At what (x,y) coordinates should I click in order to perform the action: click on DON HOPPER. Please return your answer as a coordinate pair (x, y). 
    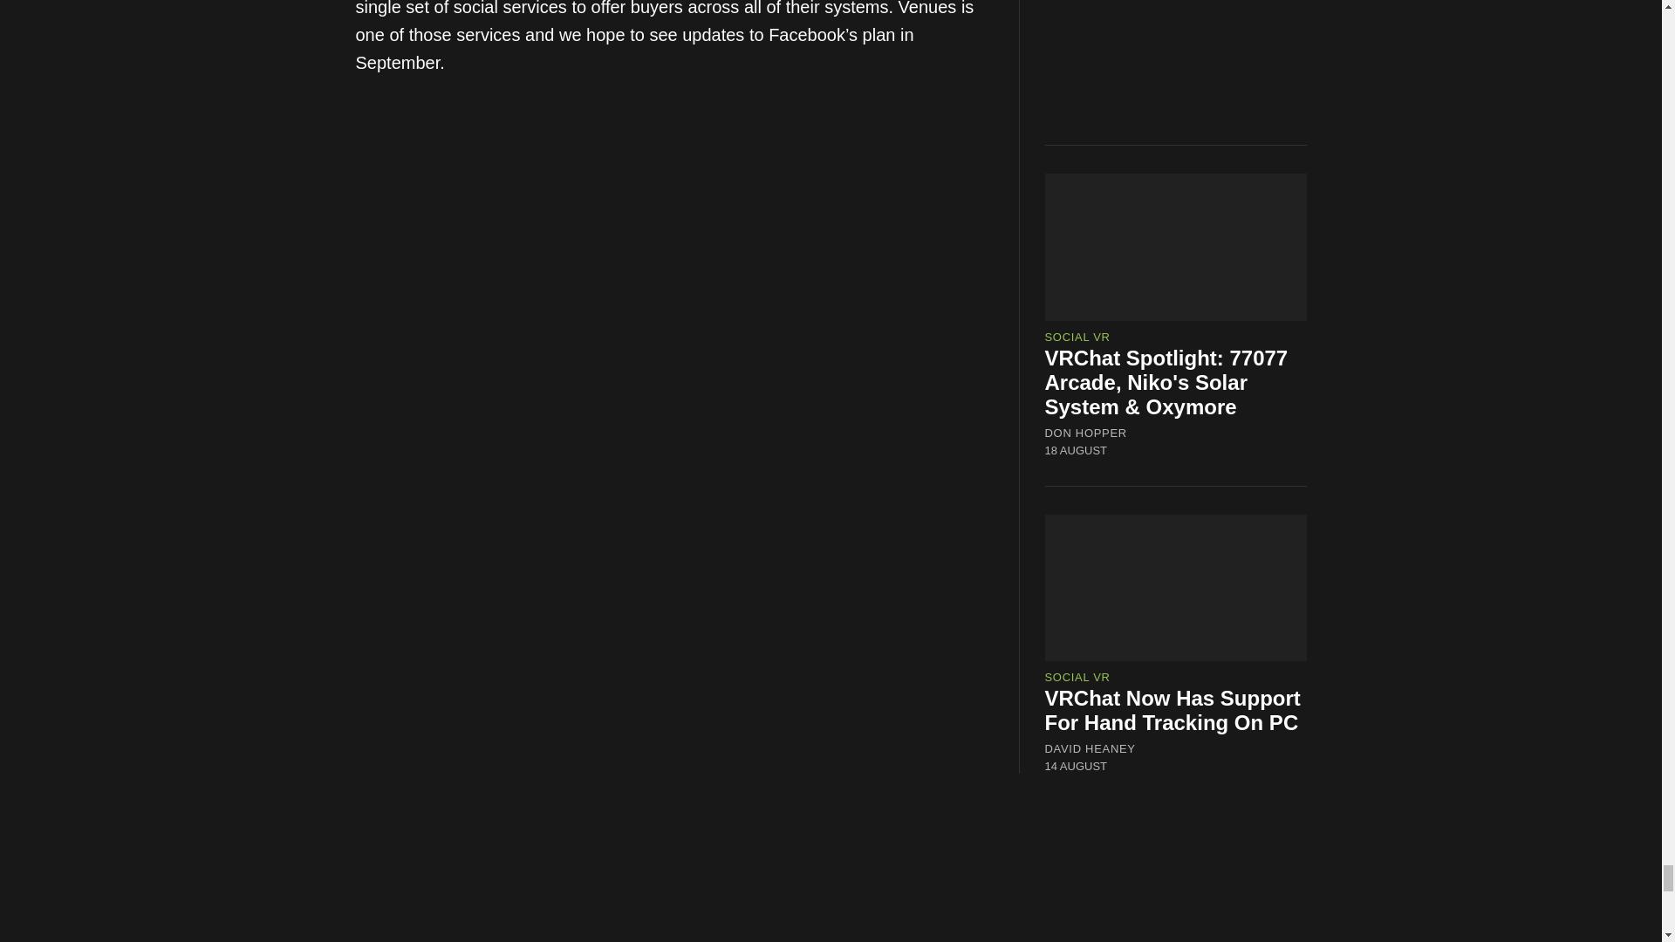
    Looking at the image, I should click on (1086, 433).